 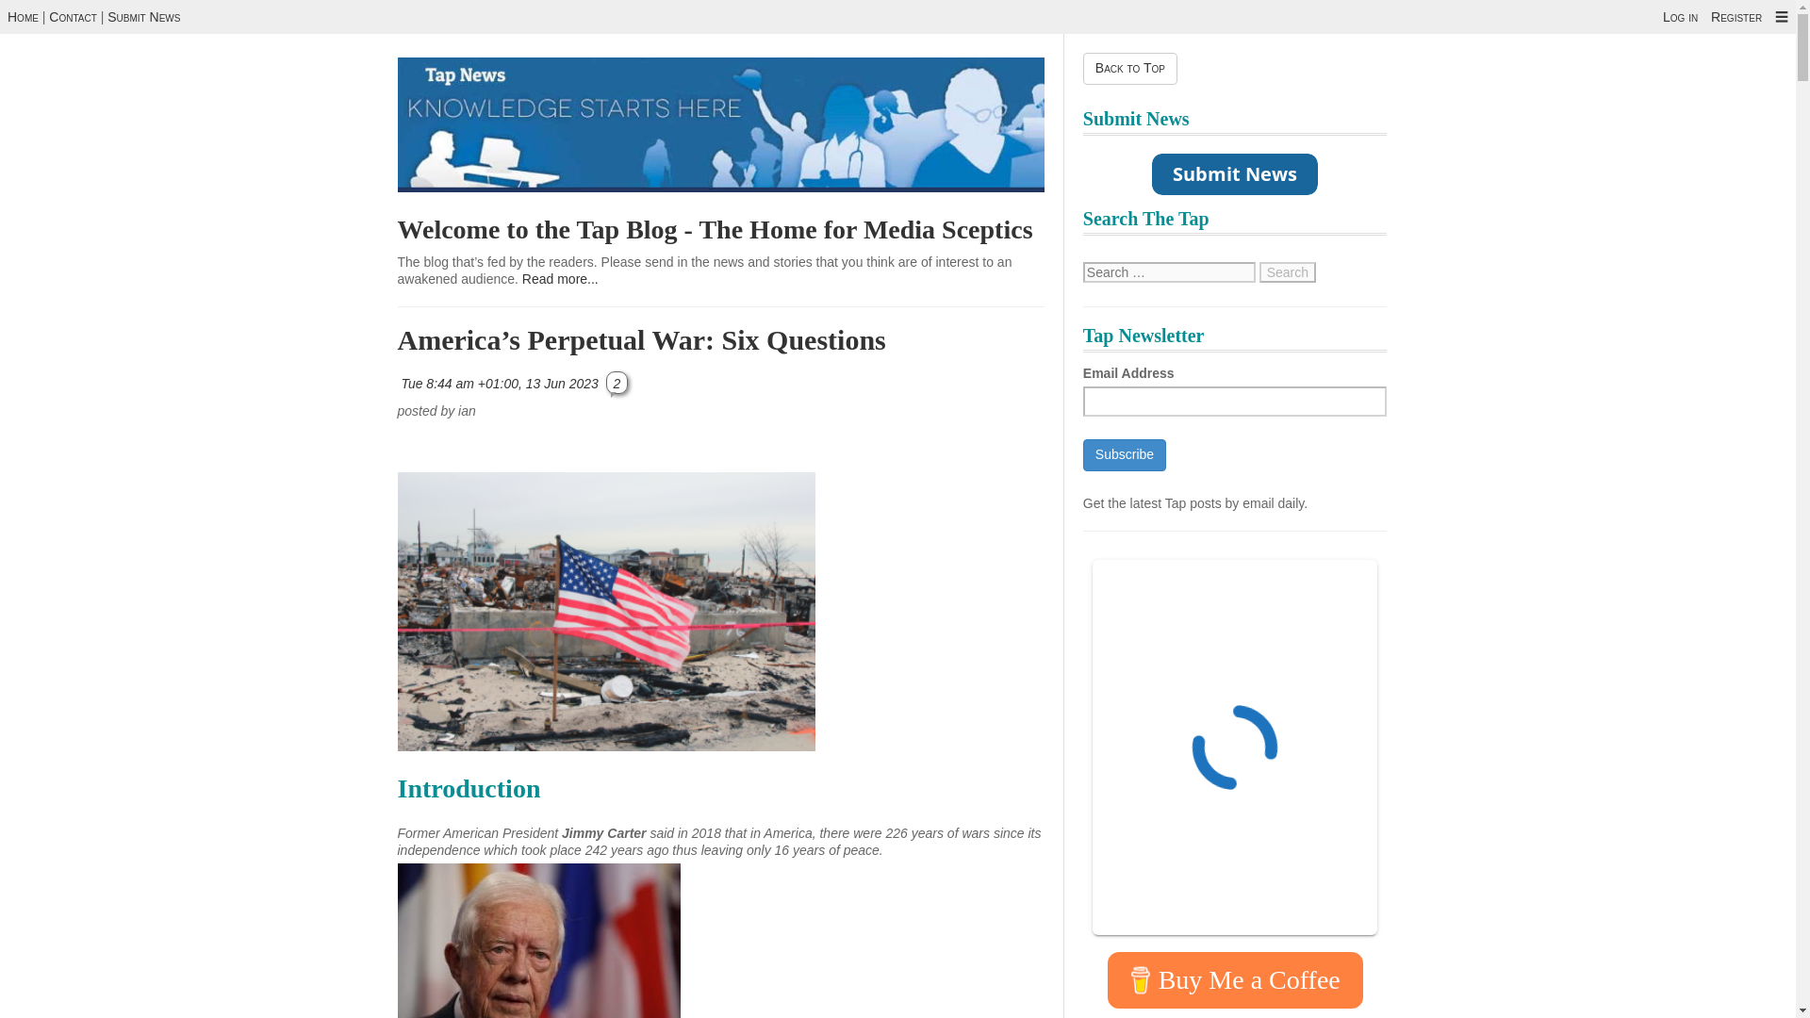 What do you see at coordinates (1288, 271) in the screenshot?
I see `Search` at bounding box center [1288, 271].